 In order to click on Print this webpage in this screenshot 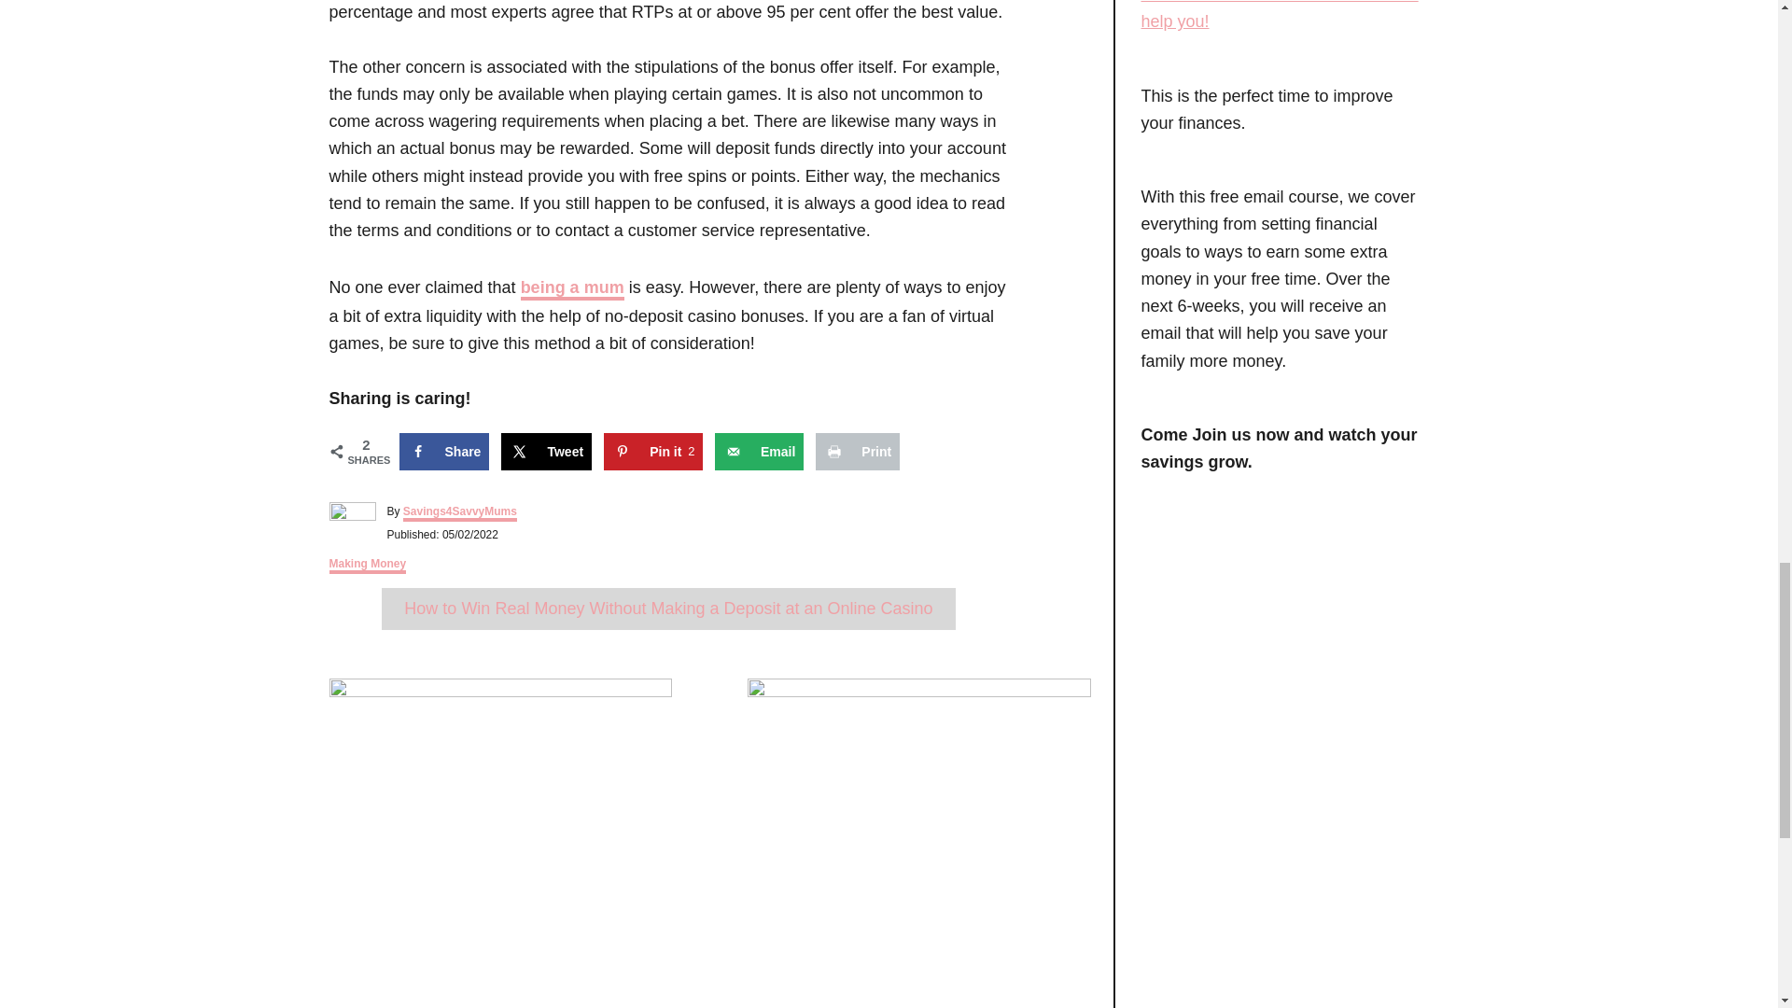, I will do `click(857, 452)`.